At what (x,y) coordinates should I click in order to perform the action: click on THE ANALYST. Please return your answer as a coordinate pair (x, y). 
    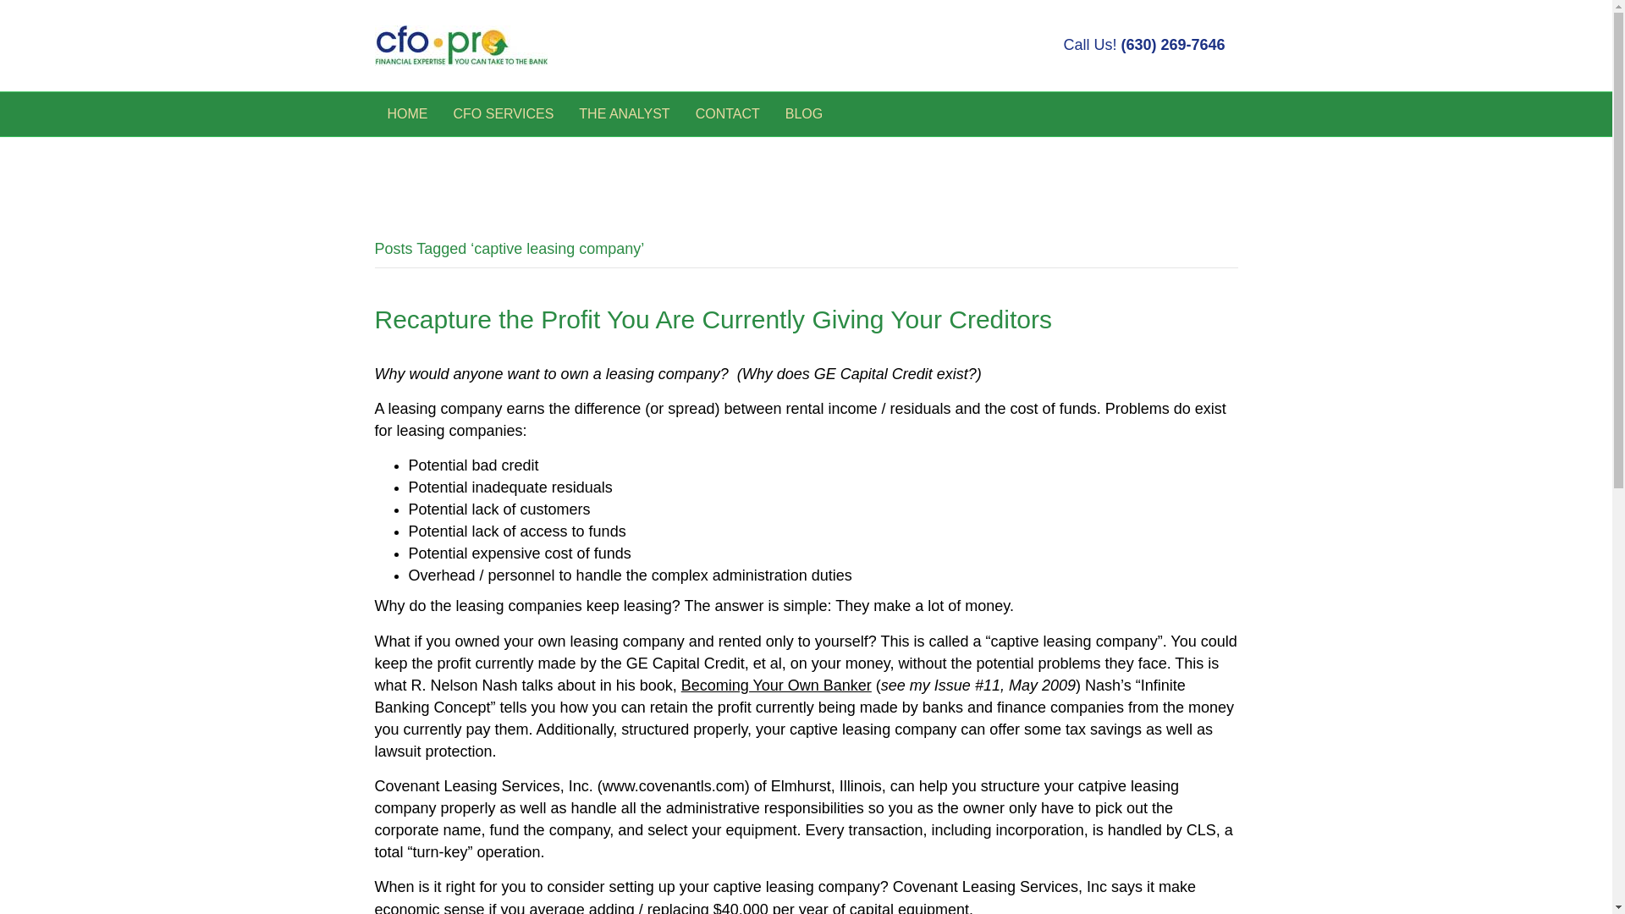
    Looking at the image, I should click on (624, 113).